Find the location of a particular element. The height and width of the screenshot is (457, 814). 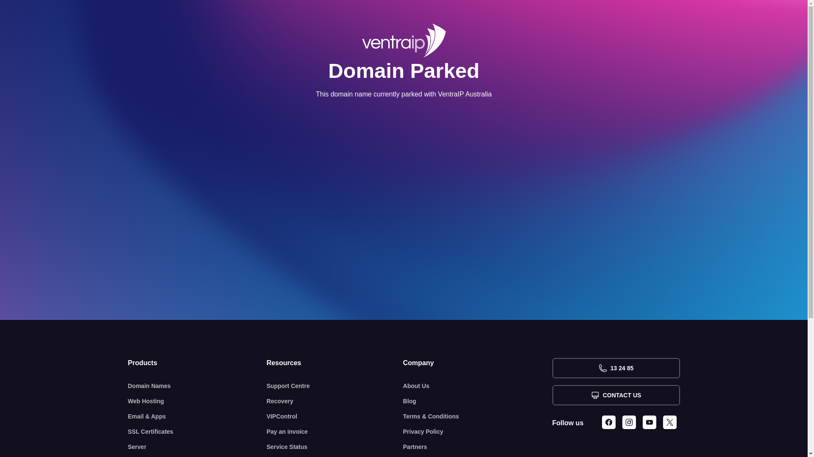

Privacy Policy is located at coordinates (478, 432).